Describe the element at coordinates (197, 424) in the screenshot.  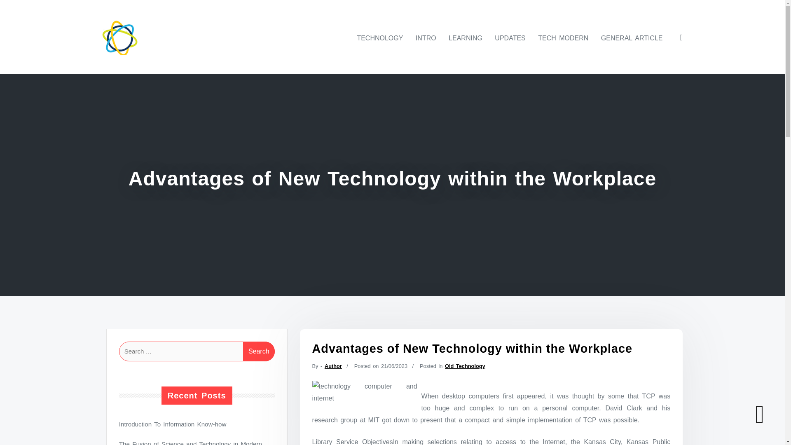
I see `Introduction To Information Know-how` at that location.